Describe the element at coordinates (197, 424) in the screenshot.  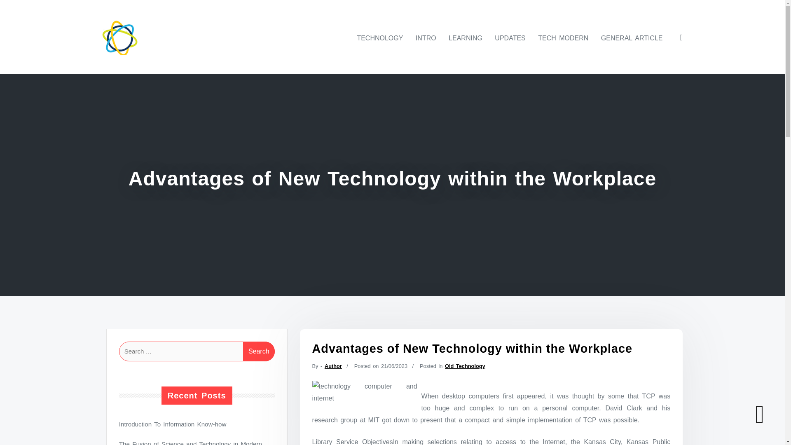
I see `Introduction To Information Know-how` at that location.